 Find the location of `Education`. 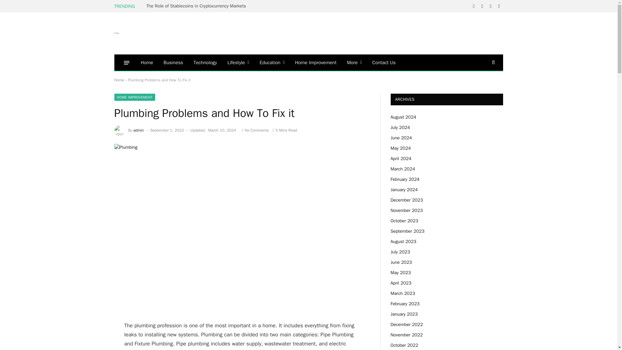

Education is located at coordinates (272, 63).